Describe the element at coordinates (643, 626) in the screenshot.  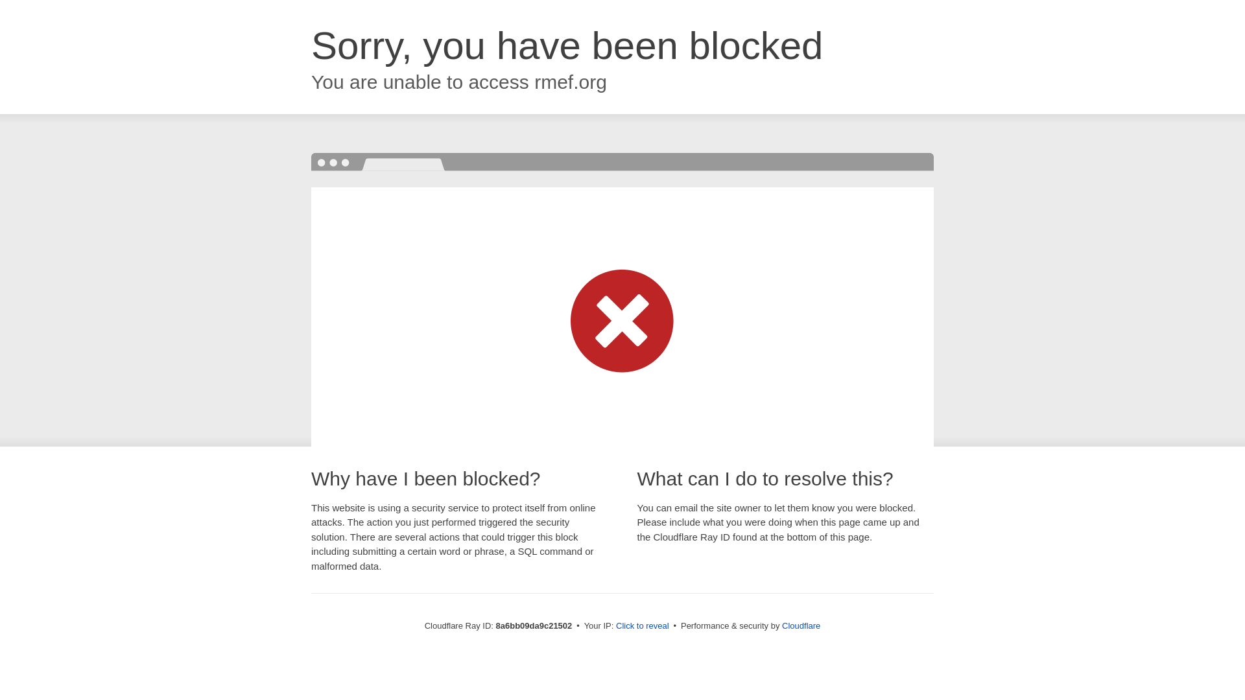
I see `Click to reveal` at that location.